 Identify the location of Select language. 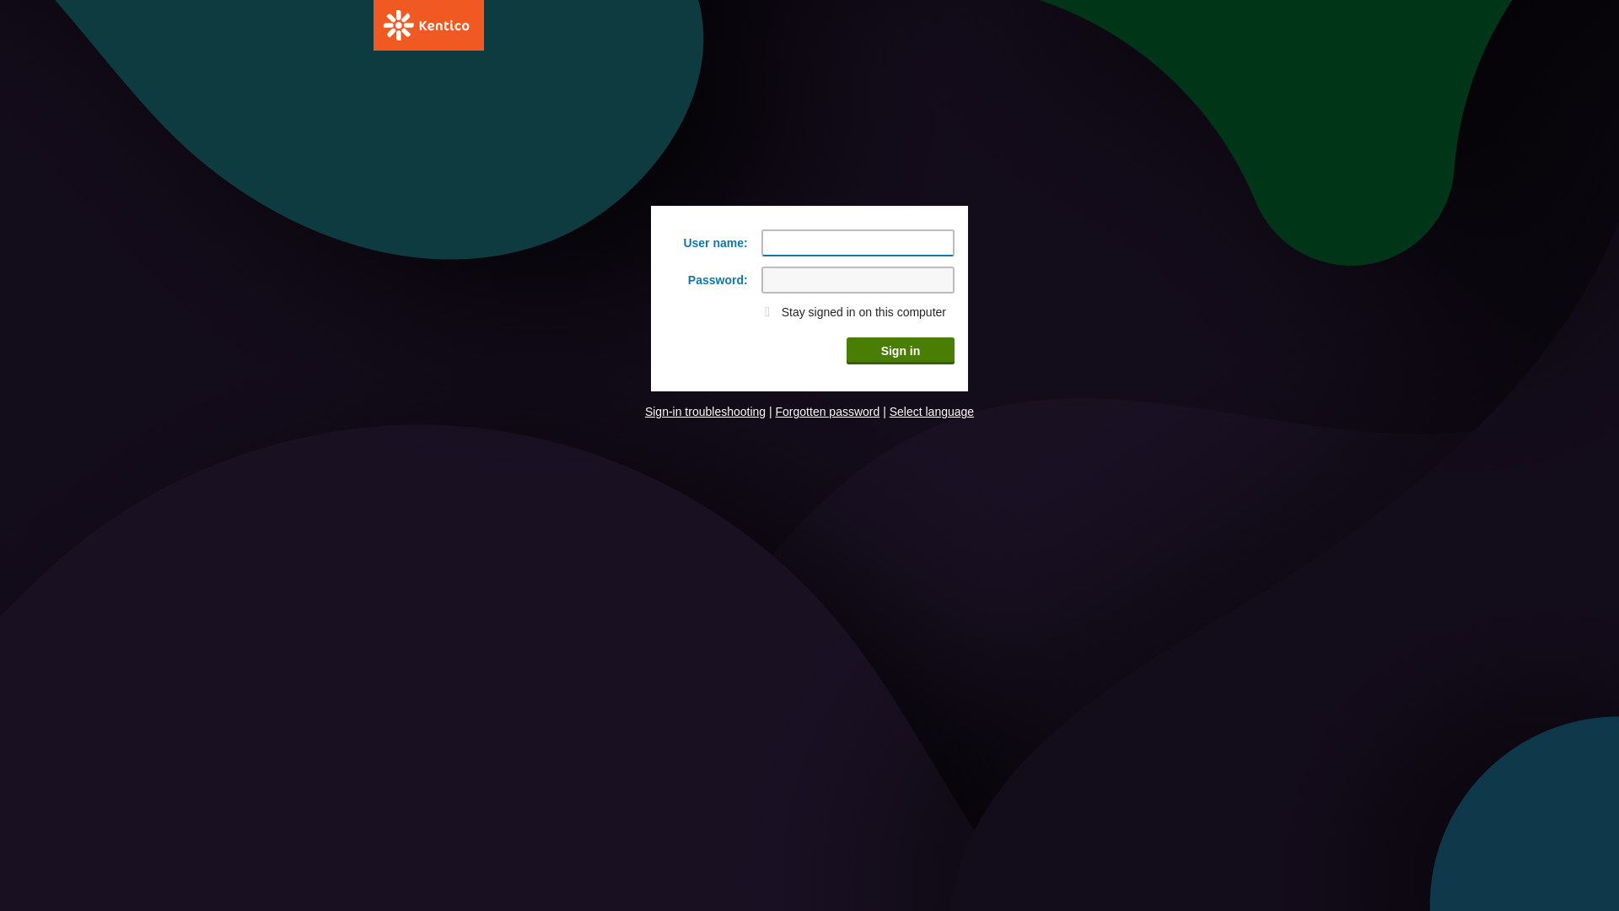
(932, 412).